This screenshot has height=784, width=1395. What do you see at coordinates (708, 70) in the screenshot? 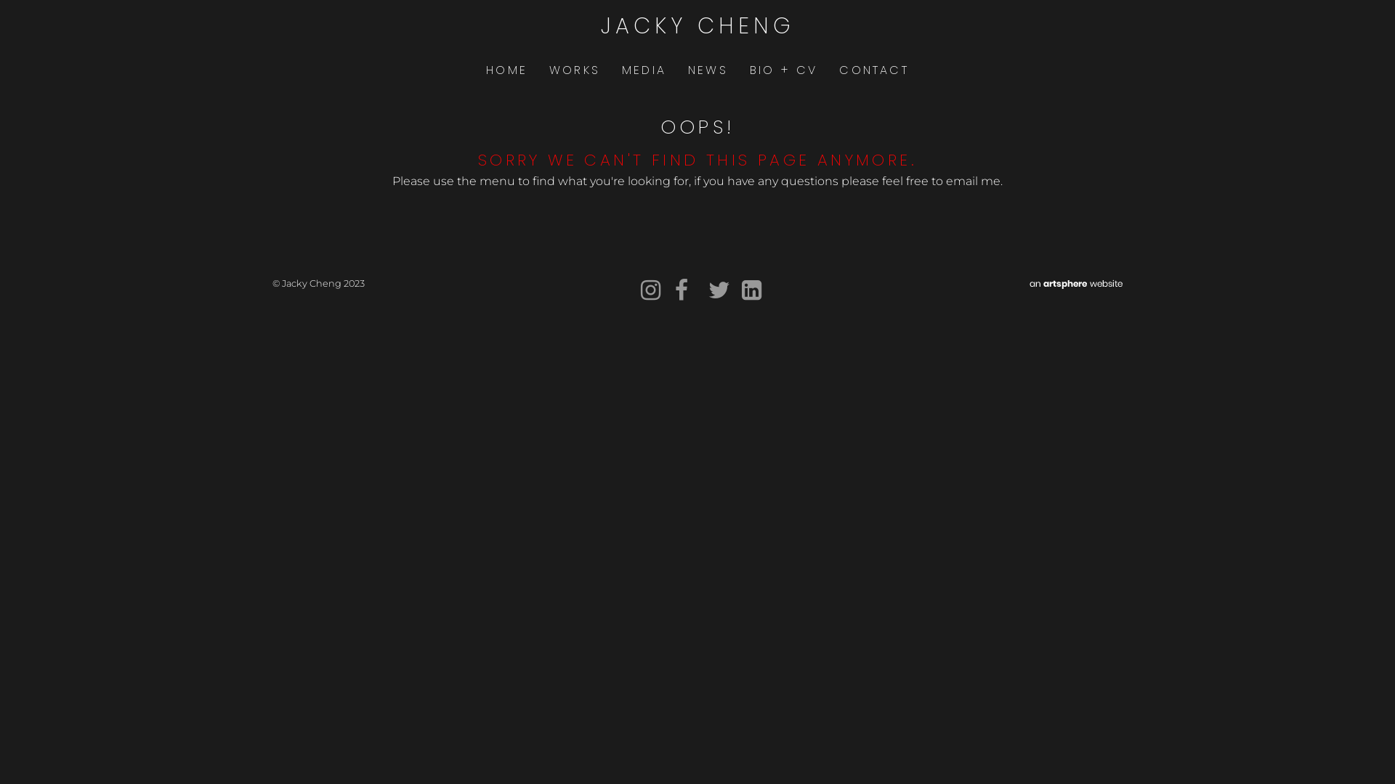
I see `NEWS` at bounding box center [708, 70].